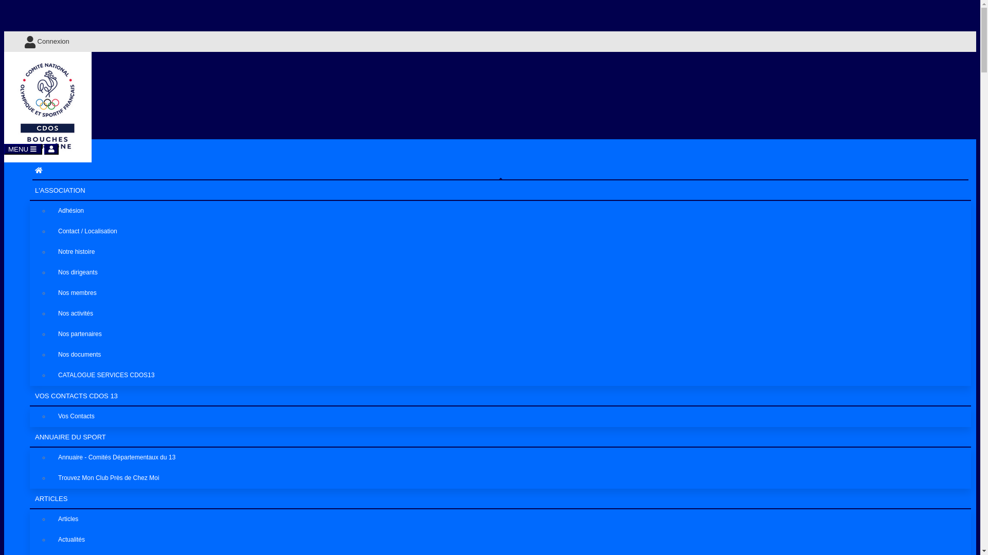 This screenshot has width=988, height=555. I want to click on Nos membres, so click(510, 293).